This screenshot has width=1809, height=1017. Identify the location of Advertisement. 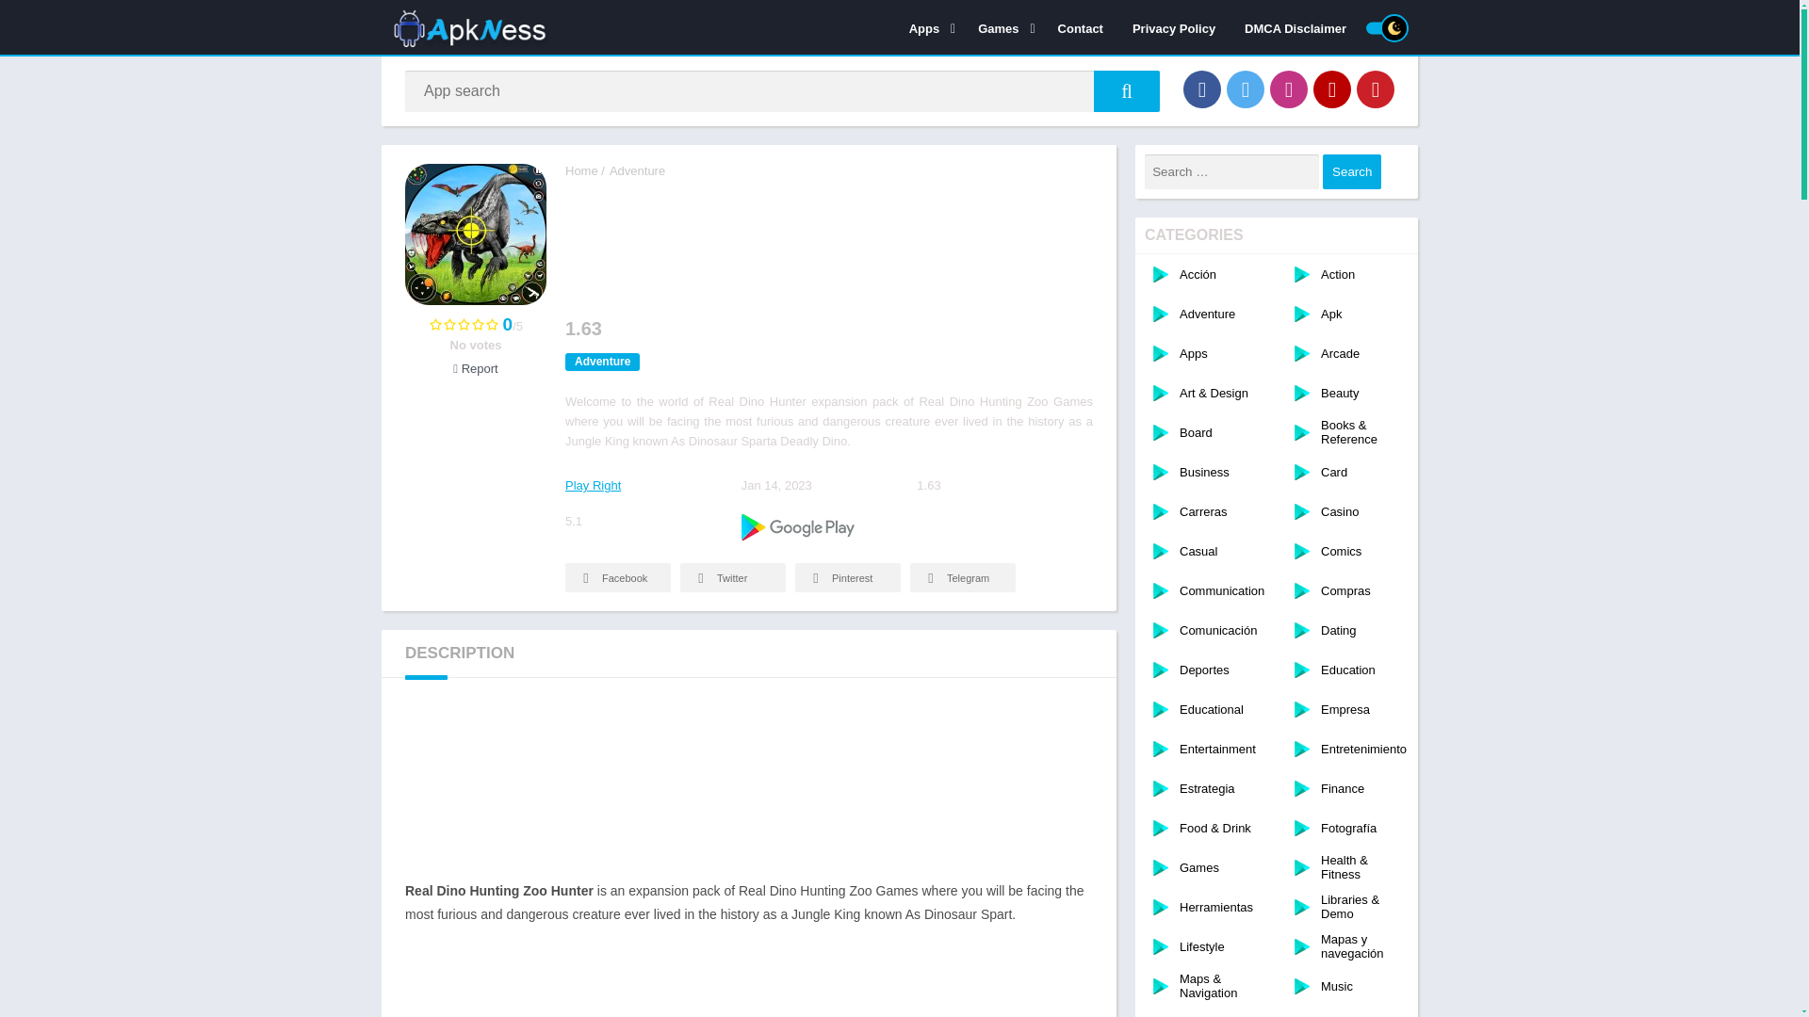
(748, 785).